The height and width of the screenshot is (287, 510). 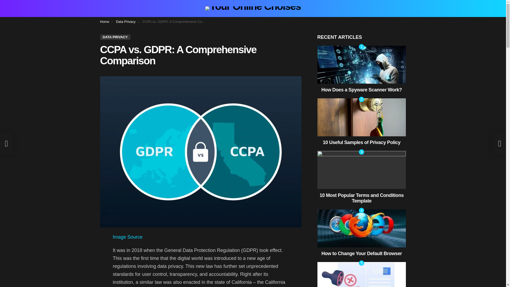 I want to click on Home, so click(x=104, y=22).